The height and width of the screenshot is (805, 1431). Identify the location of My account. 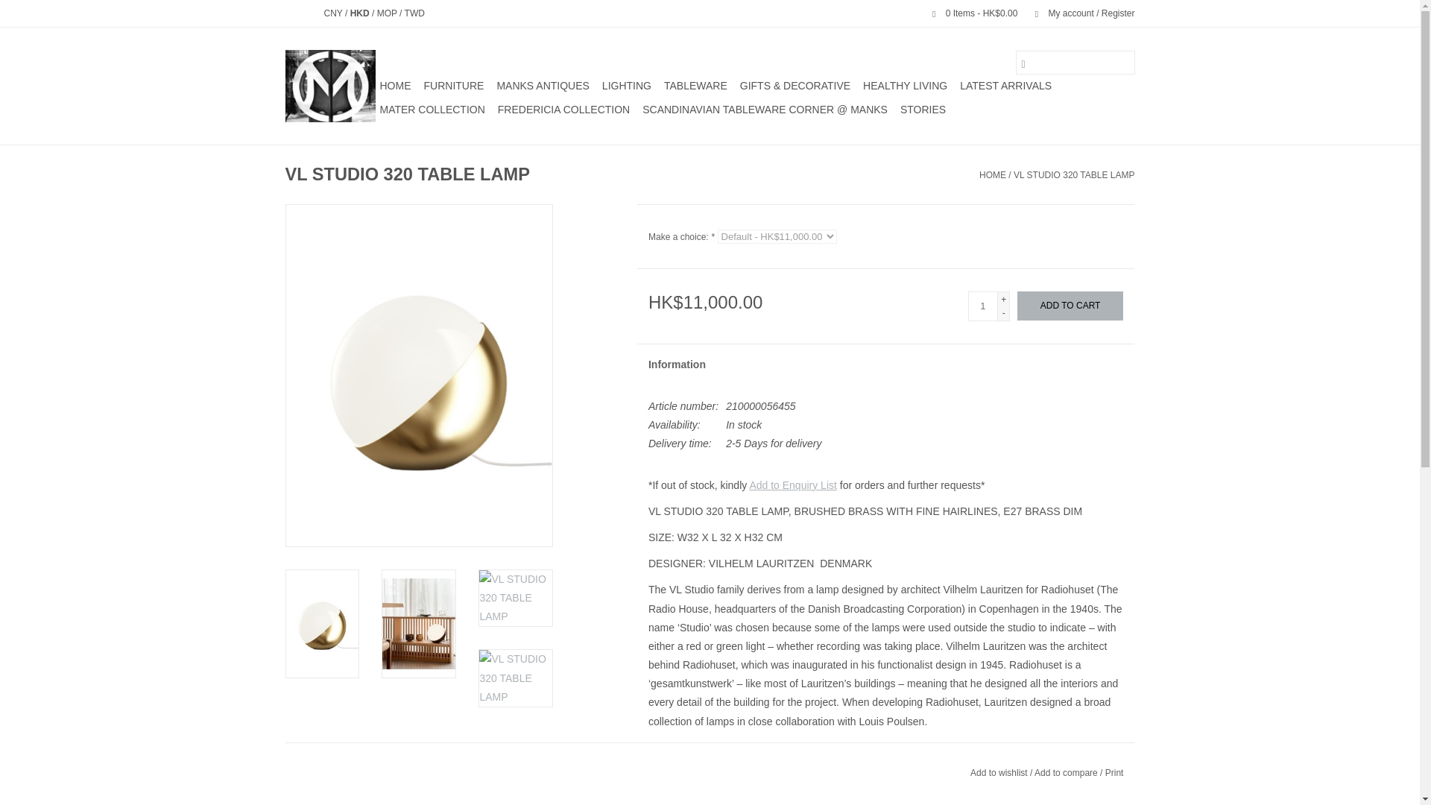
(1077, 13).